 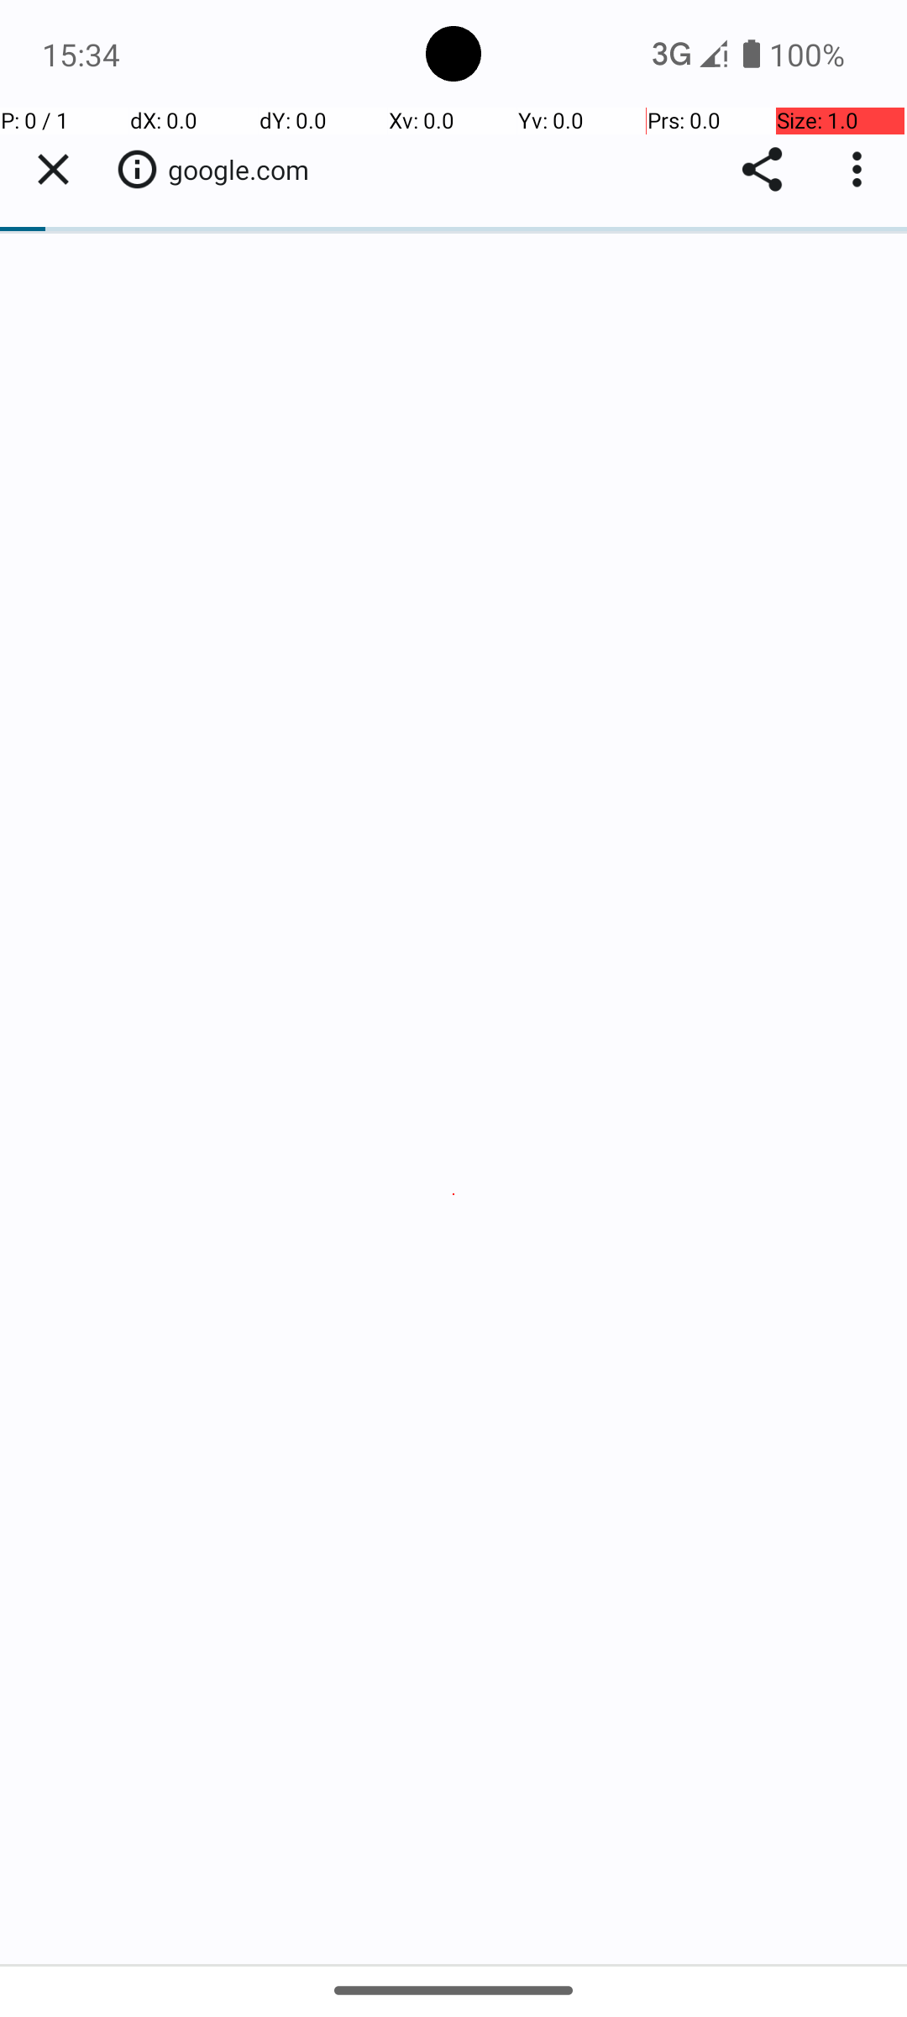 What do you see at coordinates (861, 170) in the screenshot?
I see `More options` at bounding box center [861, 170].